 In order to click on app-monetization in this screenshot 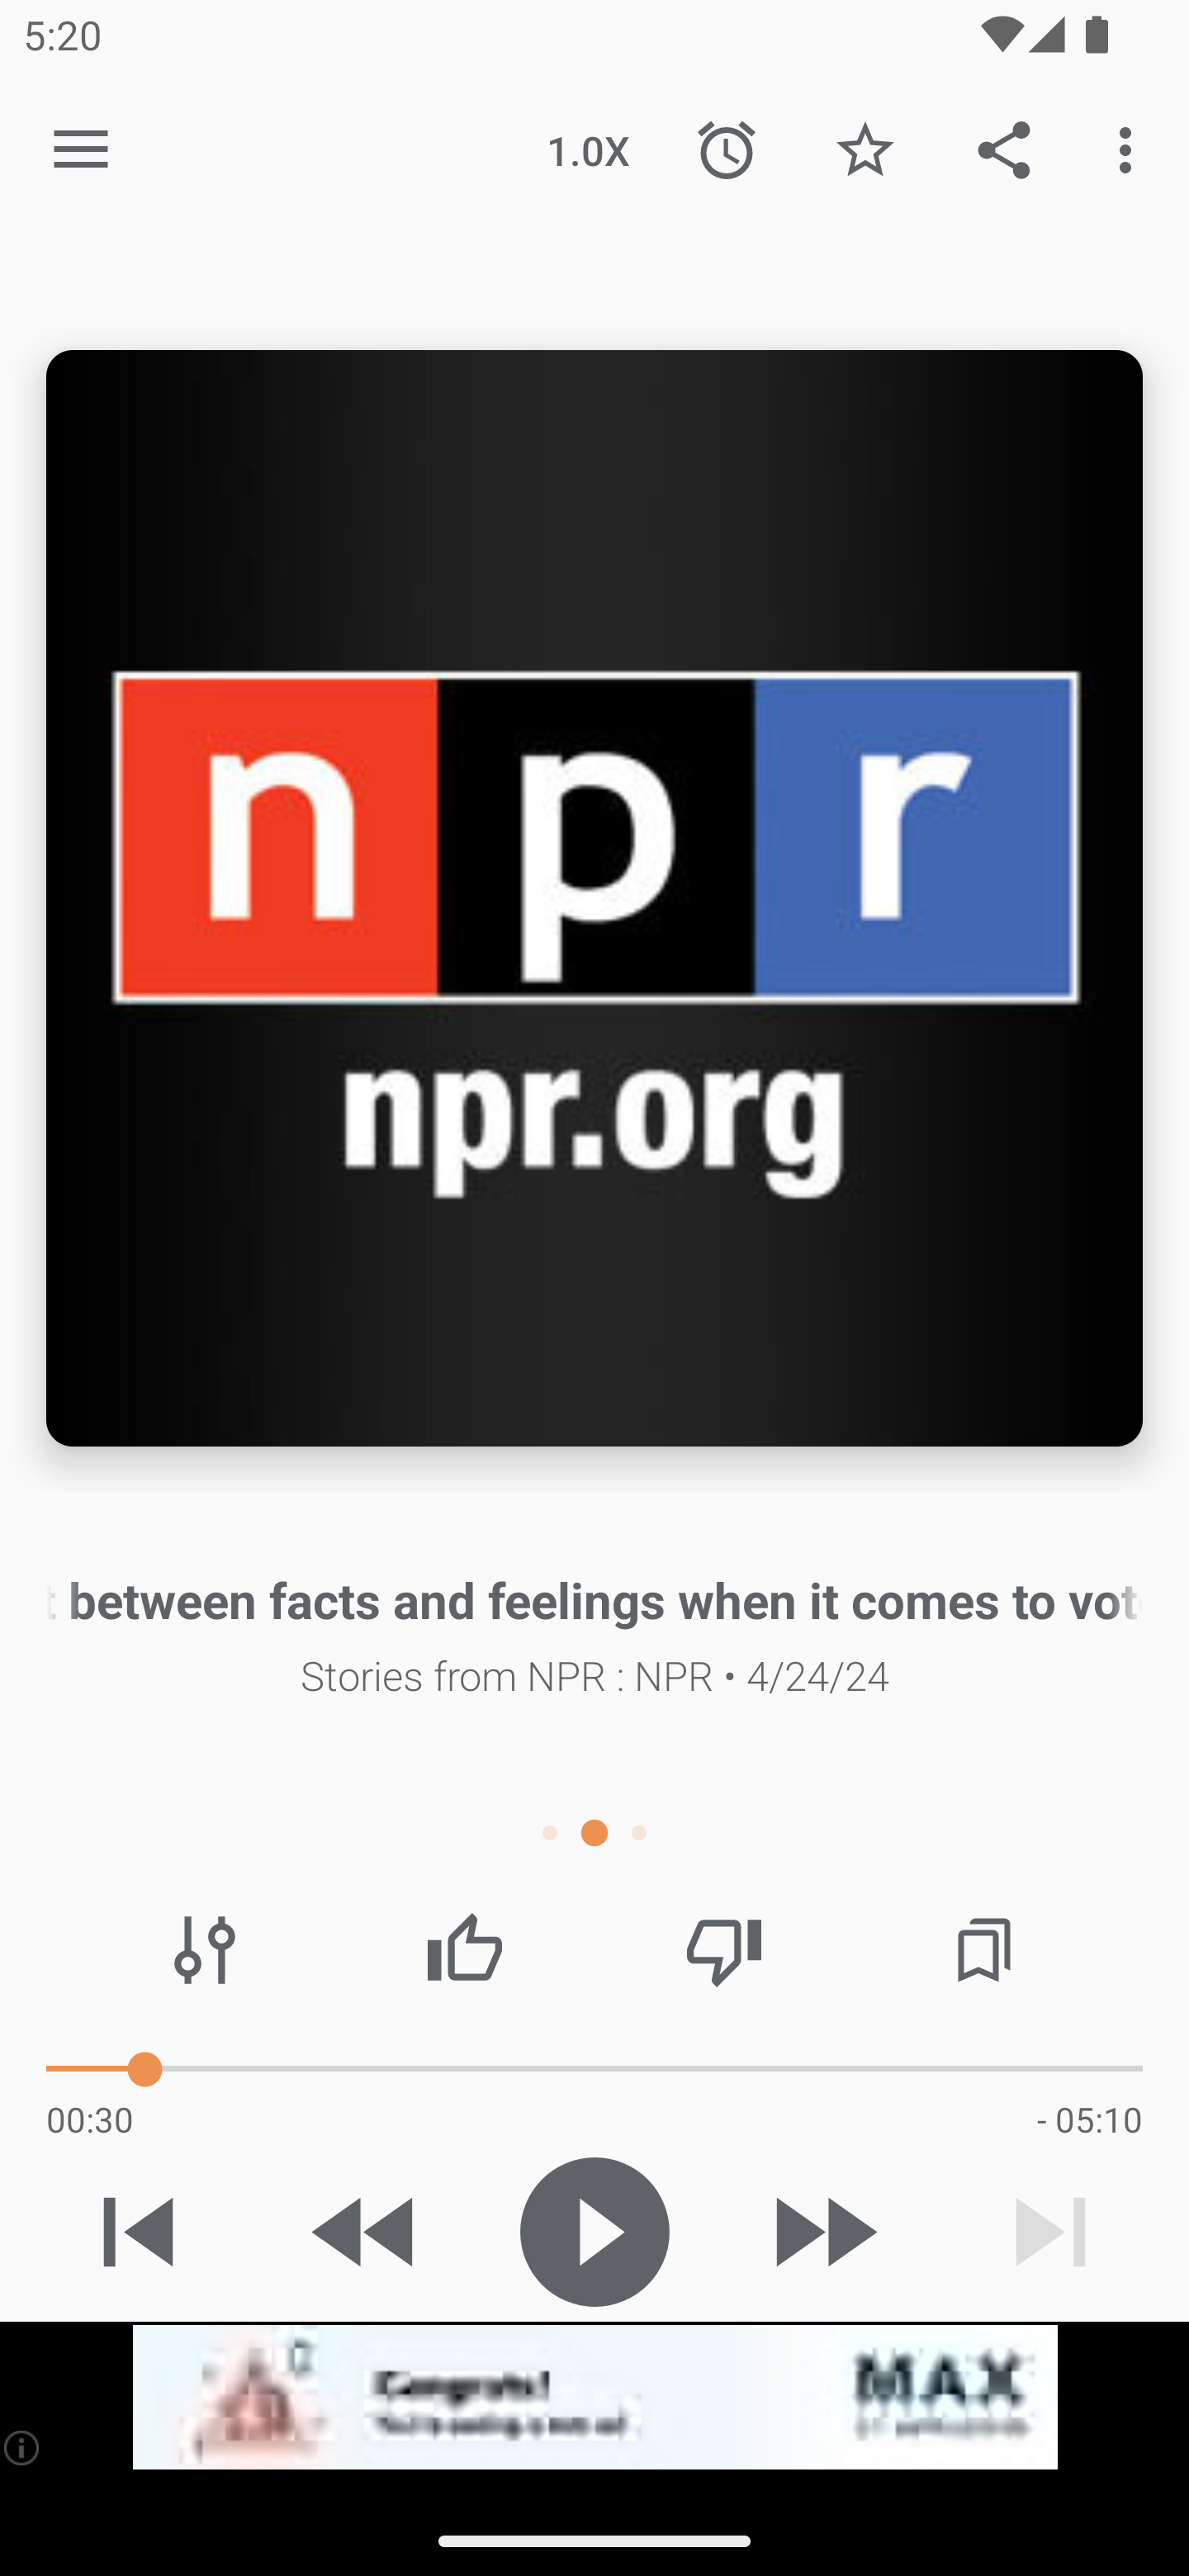, I will do `click(594, 2398)`.